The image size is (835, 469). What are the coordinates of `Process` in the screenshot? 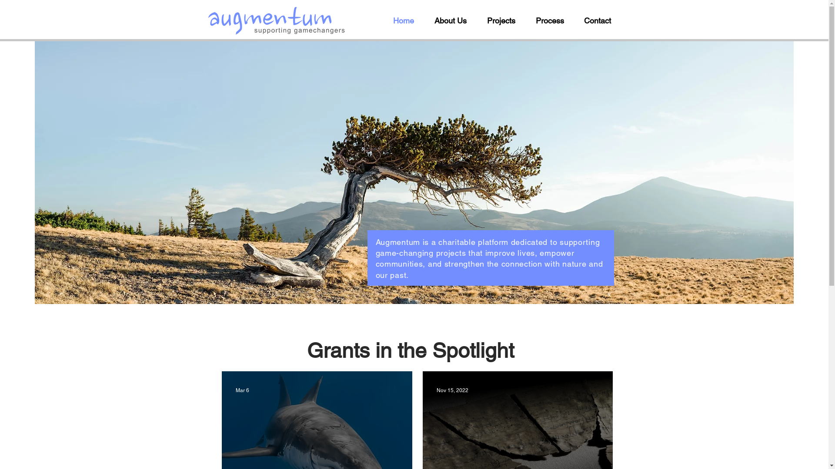 It's located at (553, 21).